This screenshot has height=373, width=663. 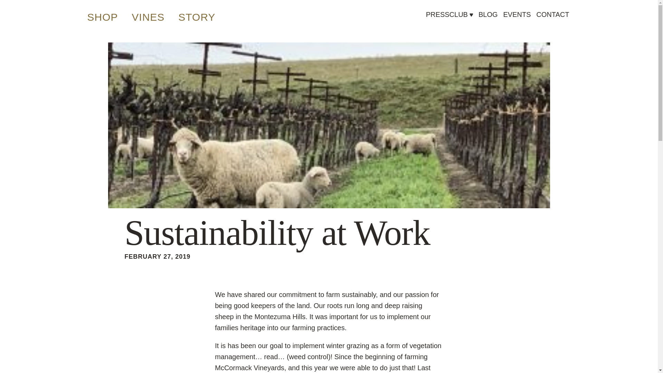 I want to click on Pressley Vineyards, so click(x=300, y=37).